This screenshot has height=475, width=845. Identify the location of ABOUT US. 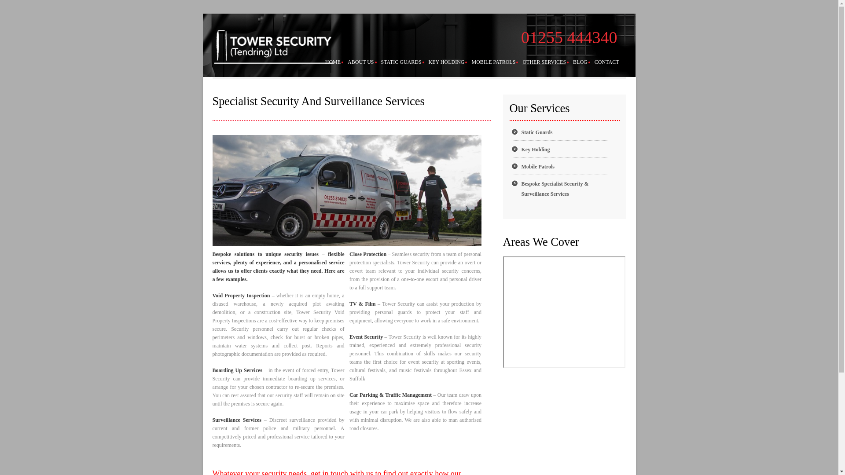
(360, 62).